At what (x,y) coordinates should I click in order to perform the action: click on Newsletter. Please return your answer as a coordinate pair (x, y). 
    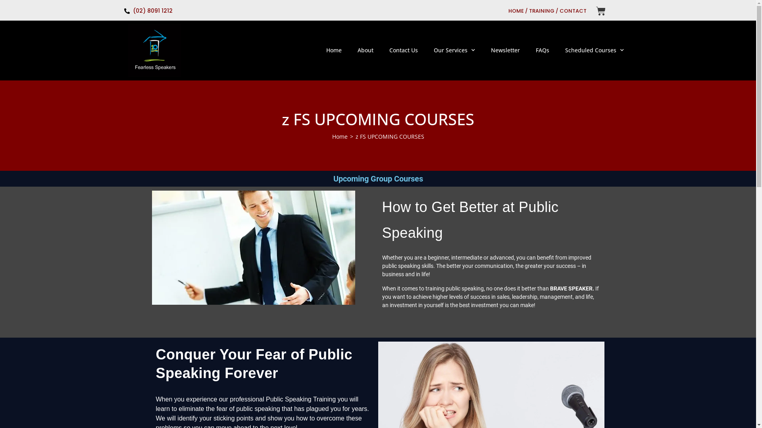
    Looking at the image, I should click on (506, 50).